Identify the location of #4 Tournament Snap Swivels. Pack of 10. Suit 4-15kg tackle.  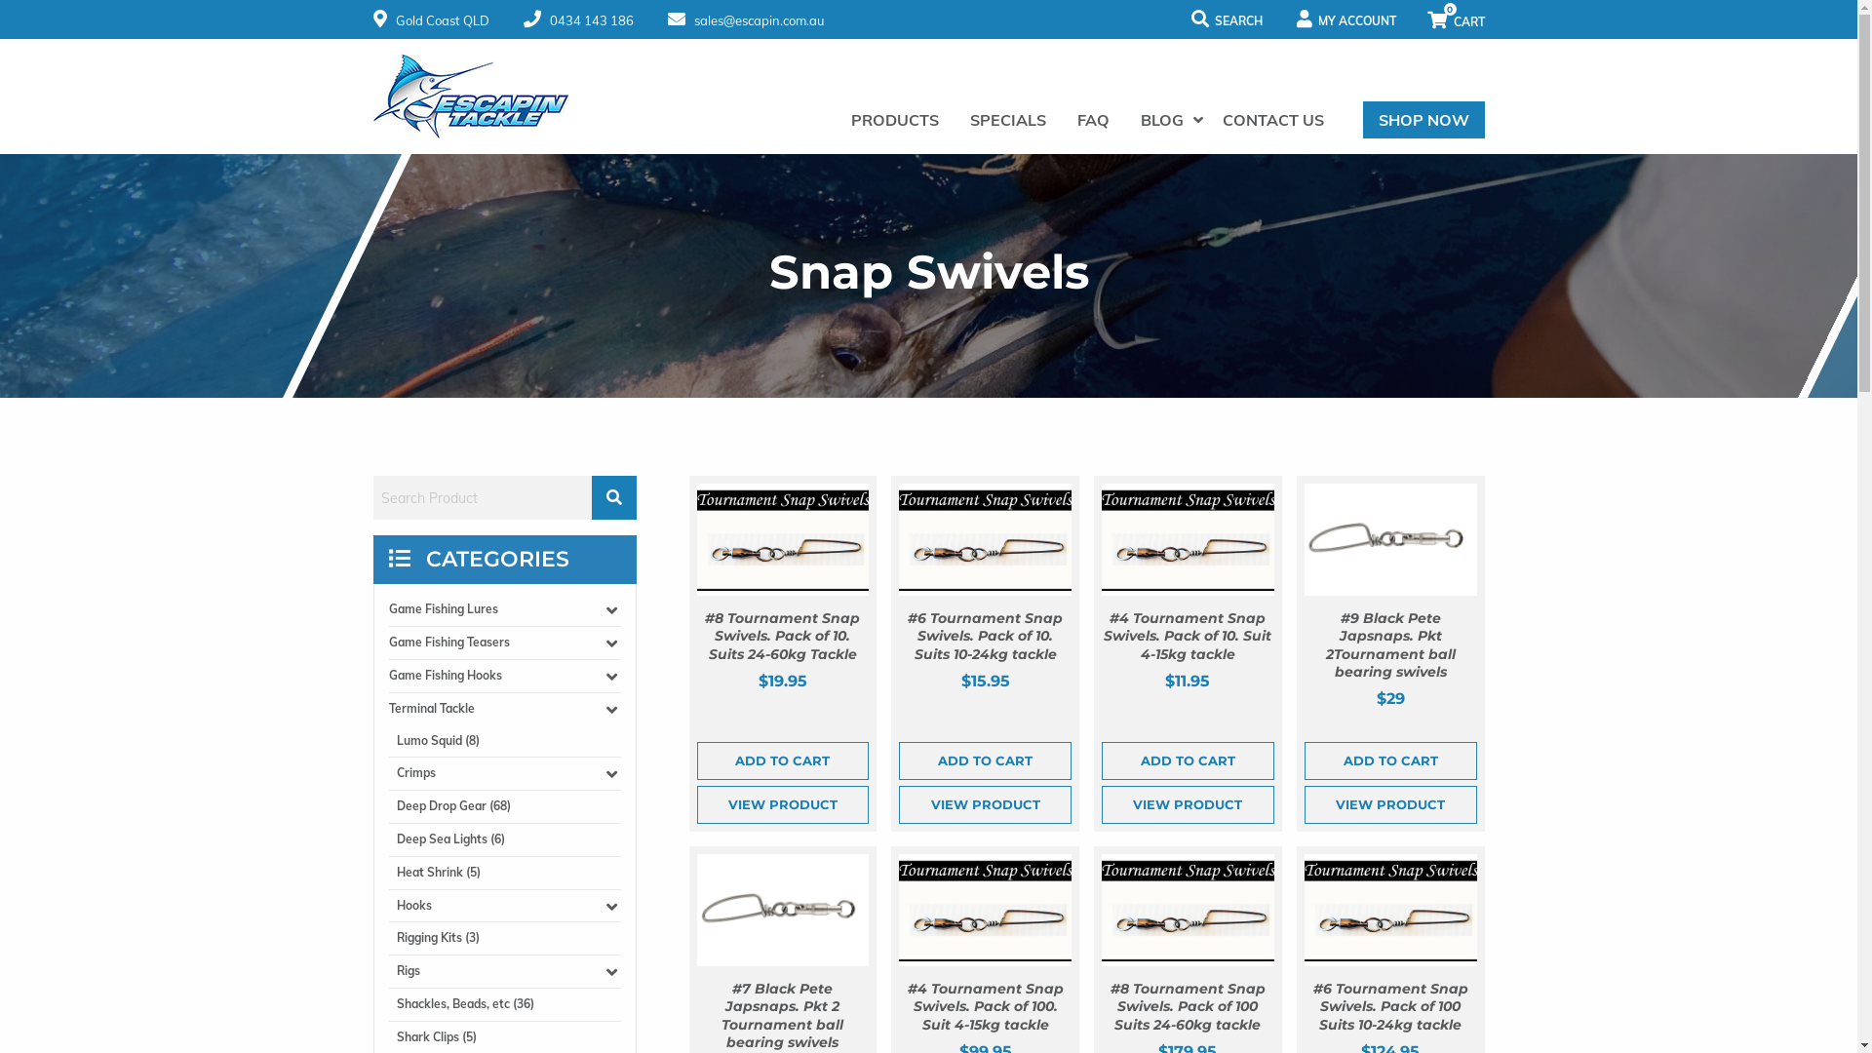
(1188, 636).